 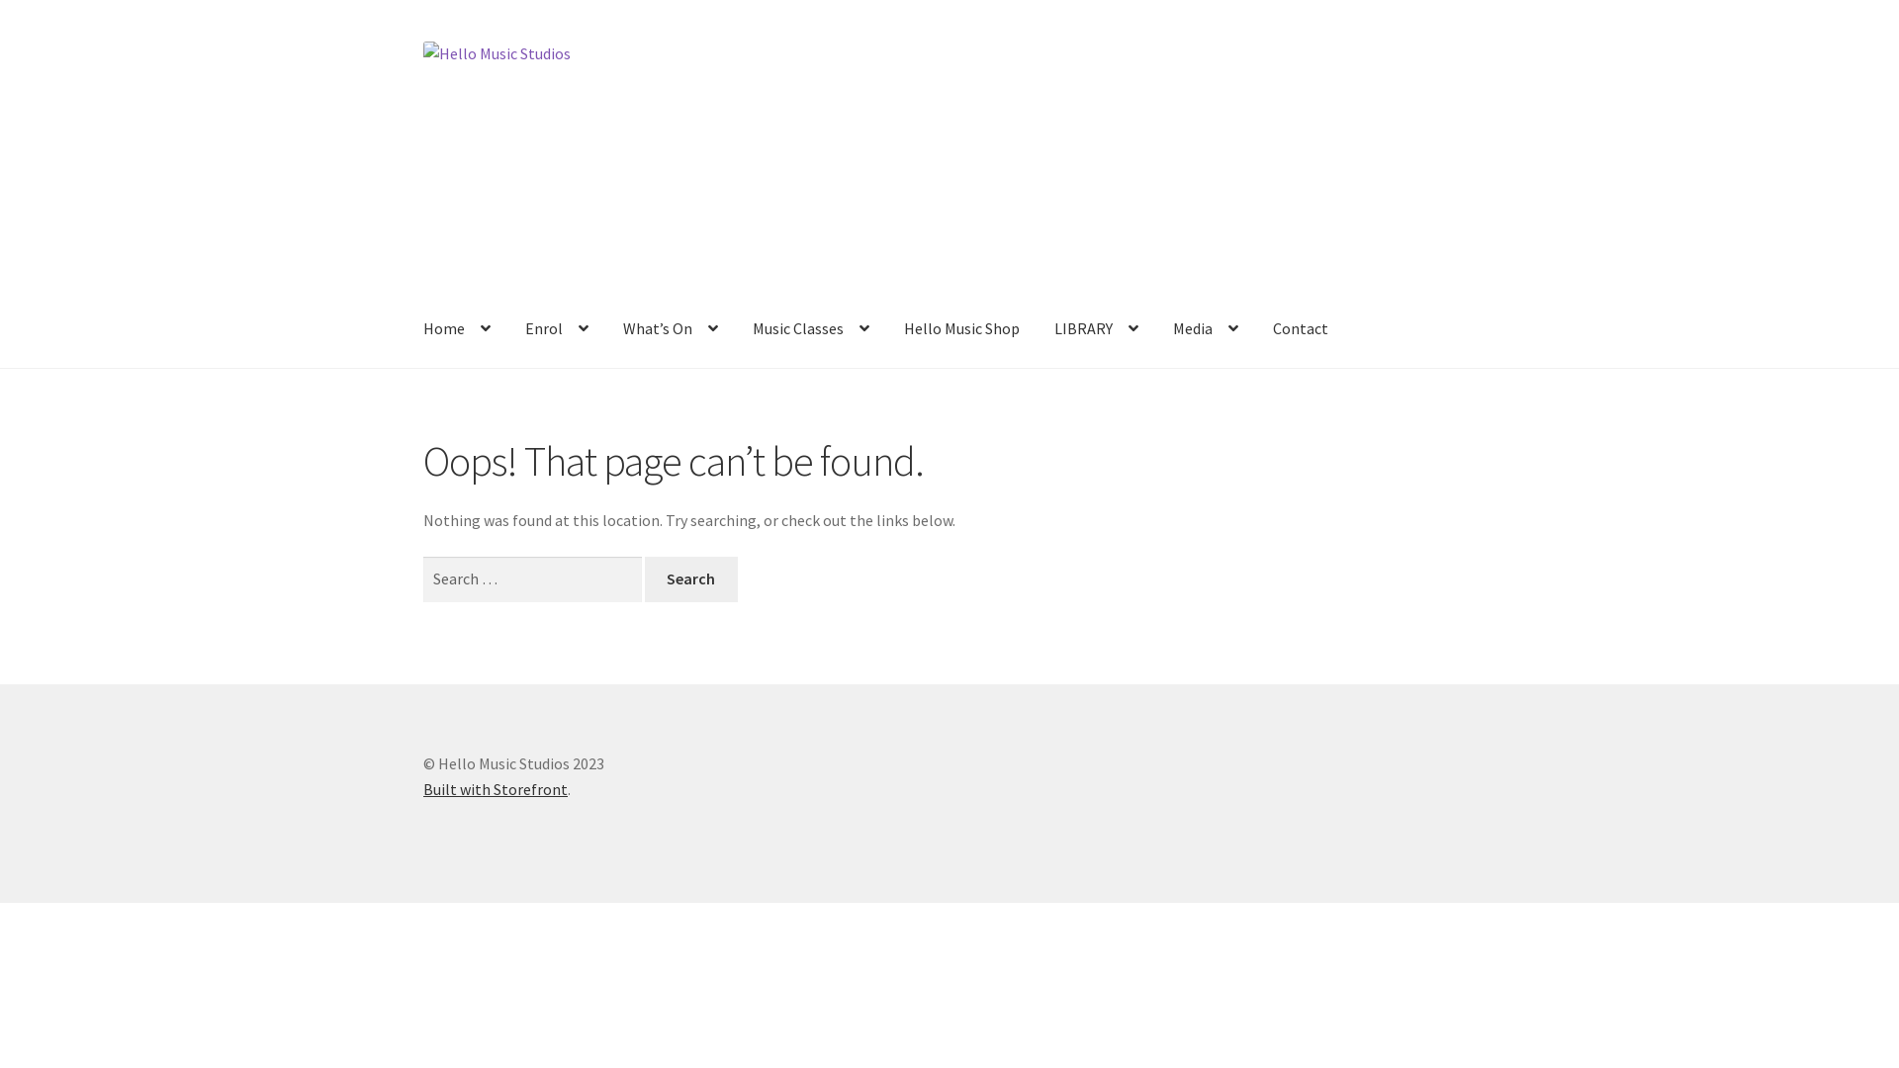 I want to click on Enrol, so click(x=557, y=330).